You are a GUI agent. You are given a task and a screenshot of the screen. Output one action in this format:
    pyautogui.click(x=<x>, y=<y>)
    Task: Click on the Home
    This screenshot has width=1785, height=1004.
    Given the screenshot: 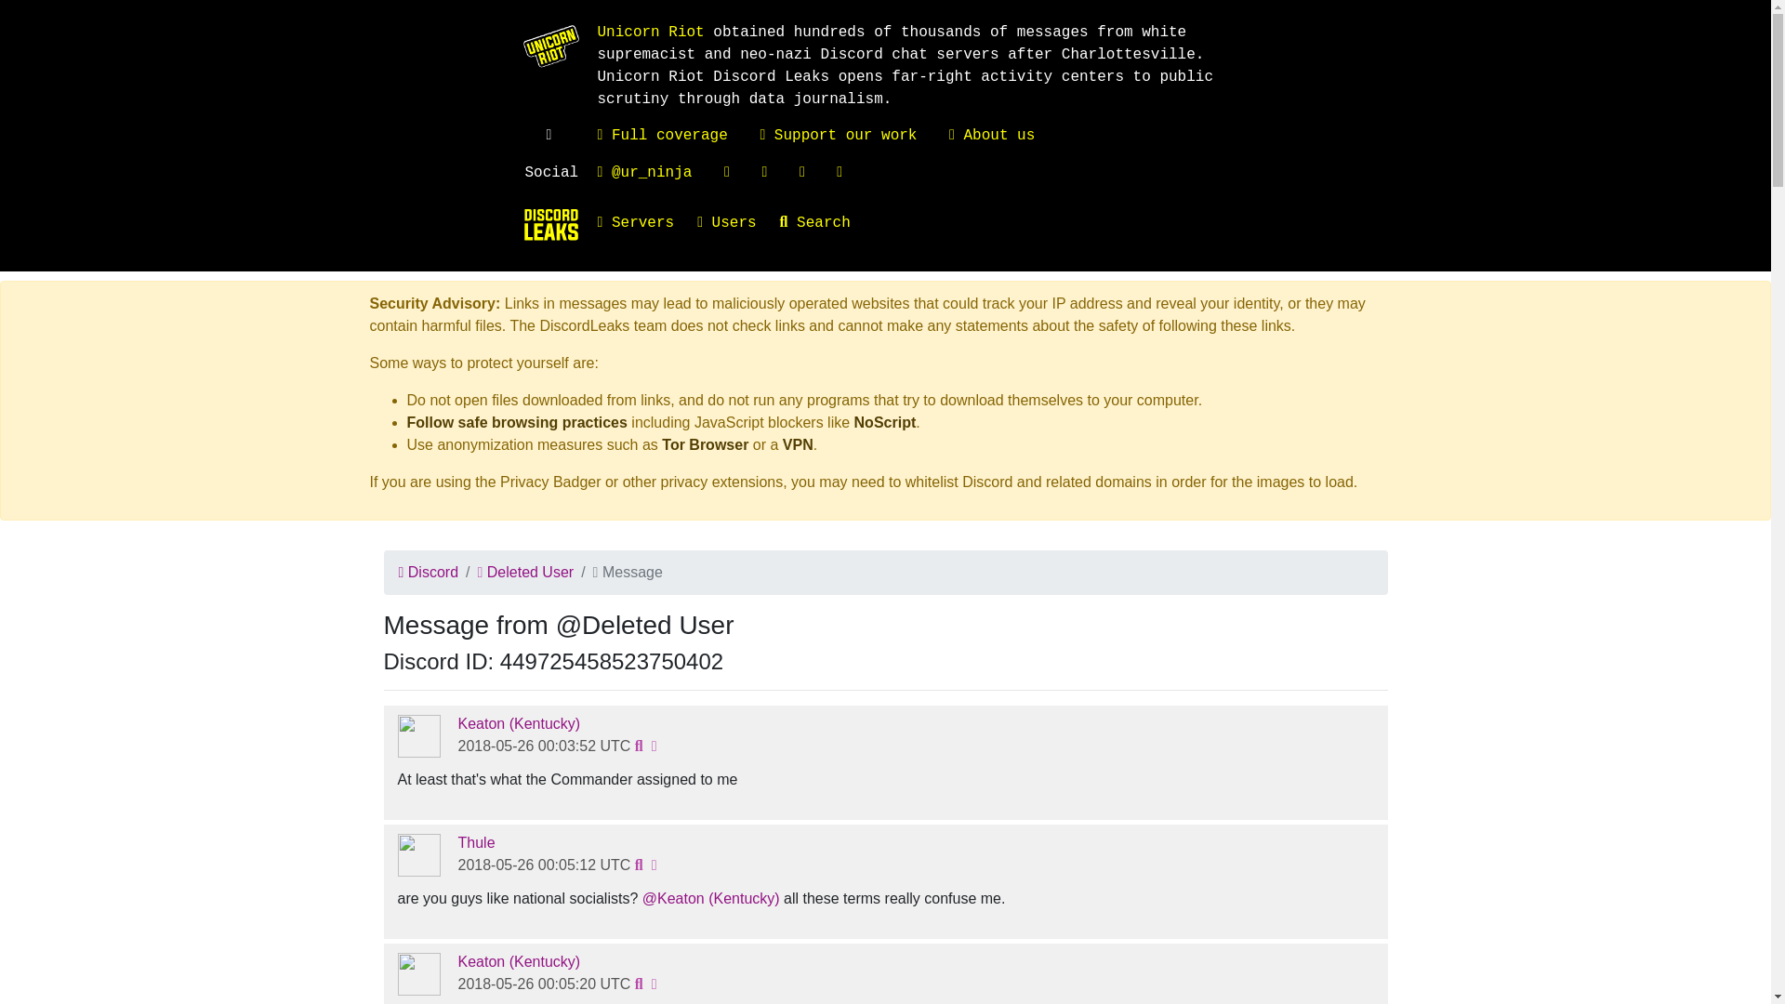 What is the action you would take?
    pyautogui.click(x=550, y=225)
    